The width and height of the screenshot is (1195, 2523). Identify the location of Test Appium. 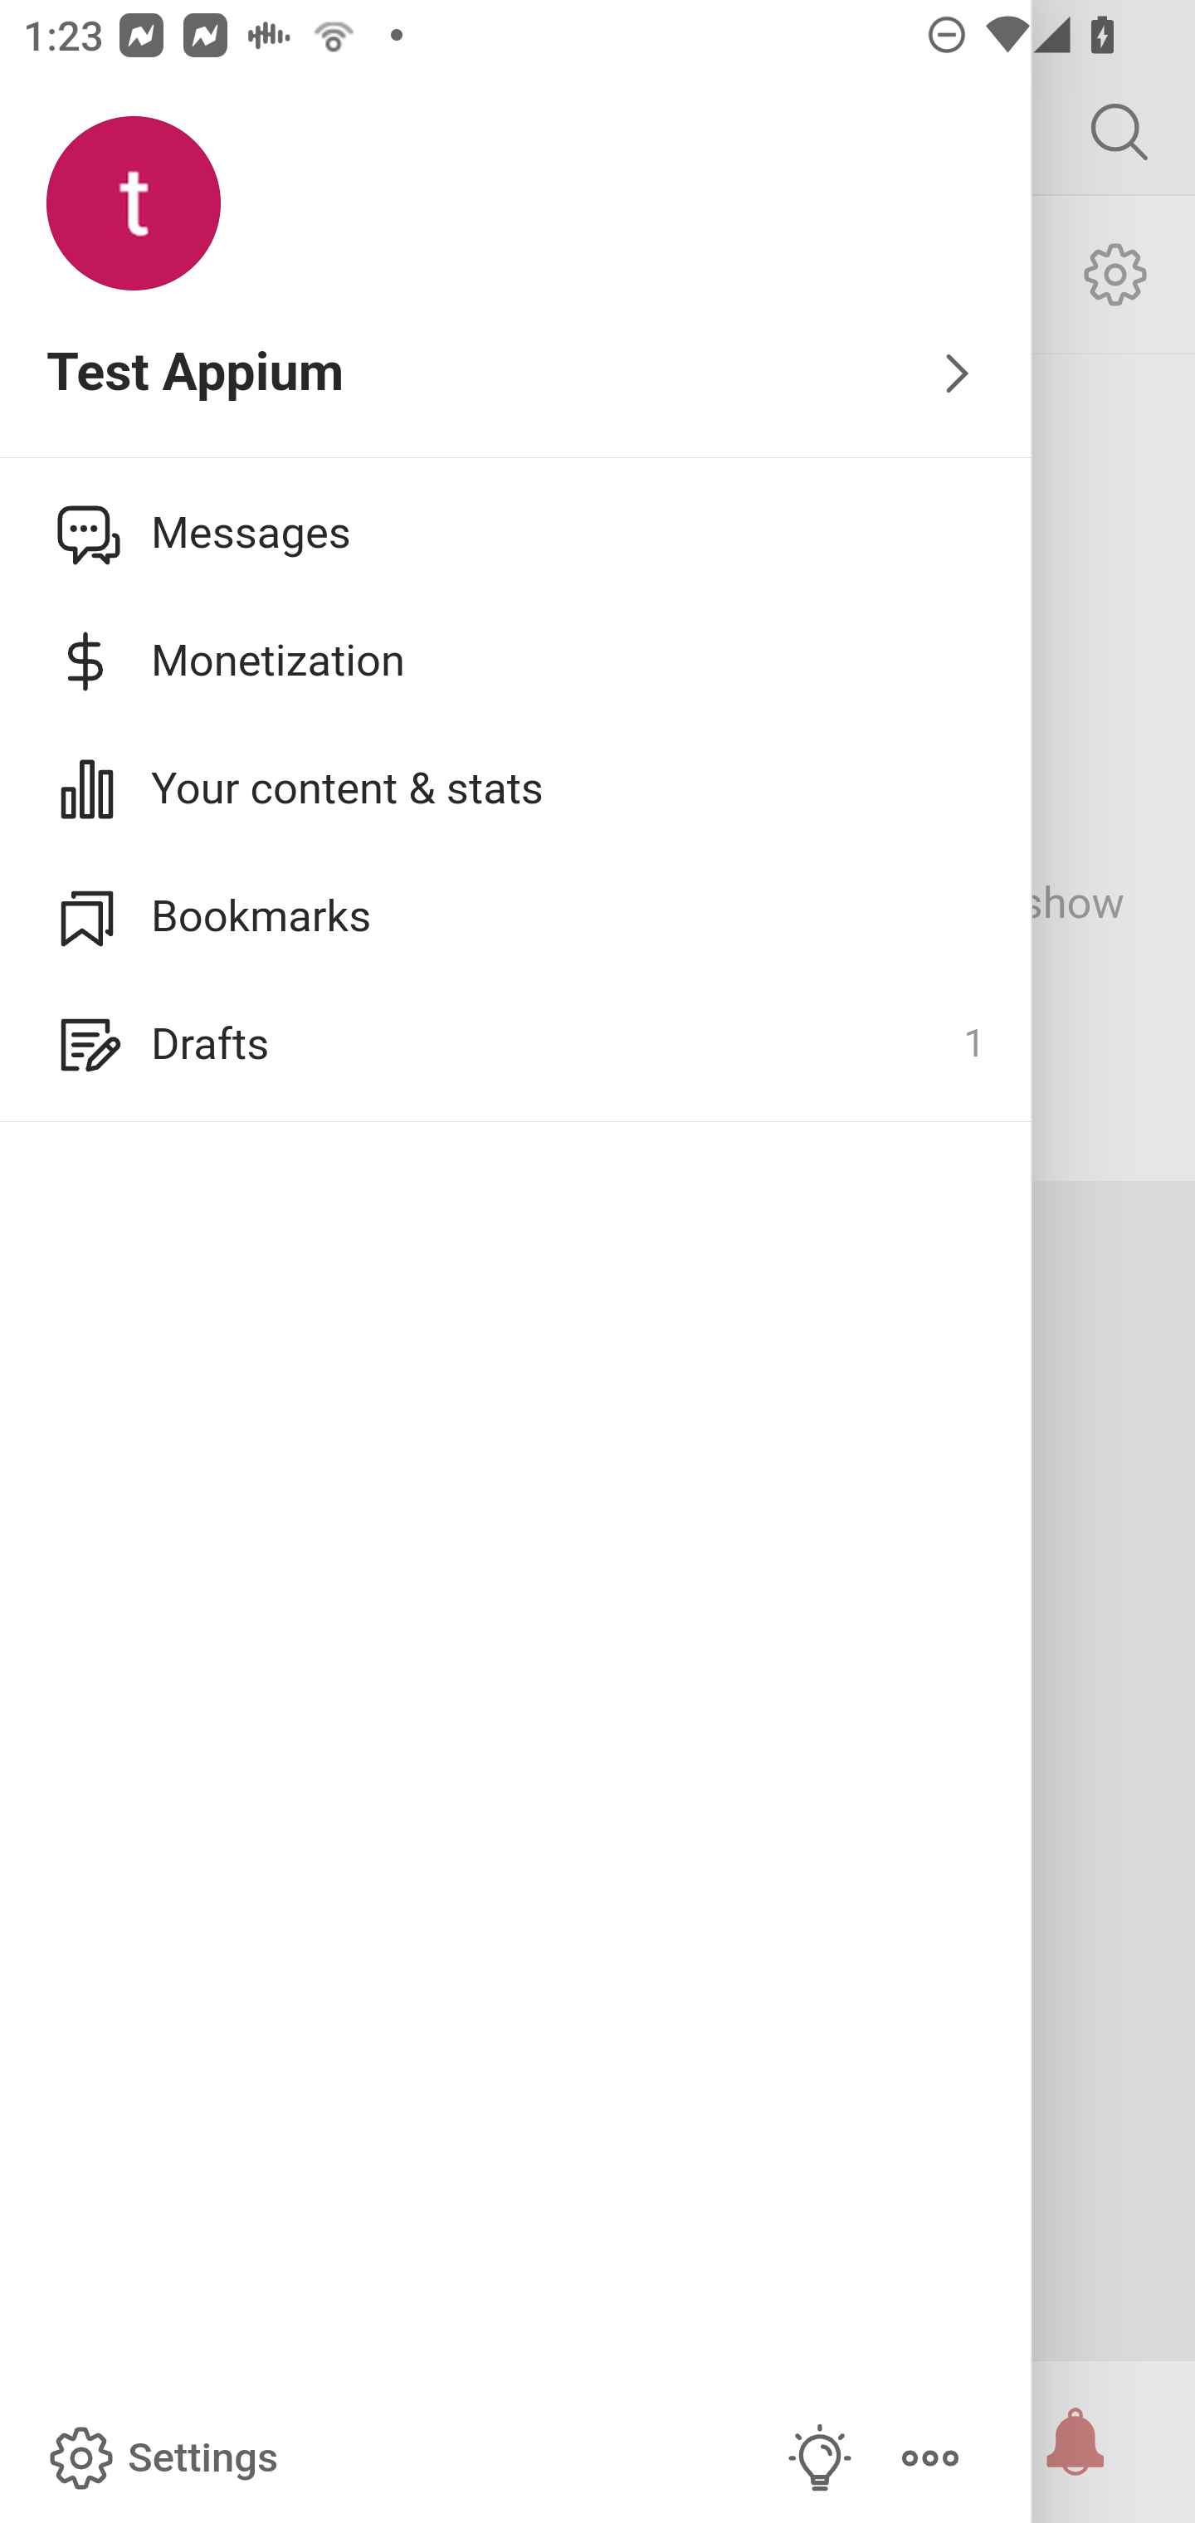
(516, 374).